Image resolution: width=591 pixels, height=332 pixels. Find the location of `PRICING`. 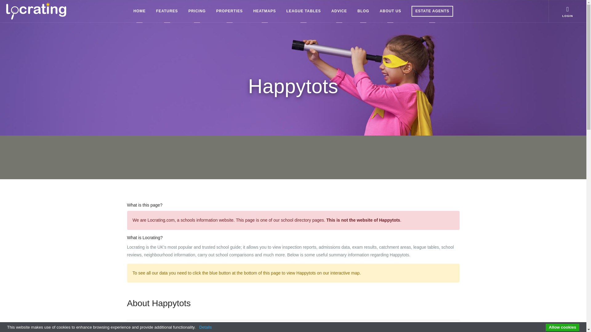

PRICING is located at coordinates (197, 11).